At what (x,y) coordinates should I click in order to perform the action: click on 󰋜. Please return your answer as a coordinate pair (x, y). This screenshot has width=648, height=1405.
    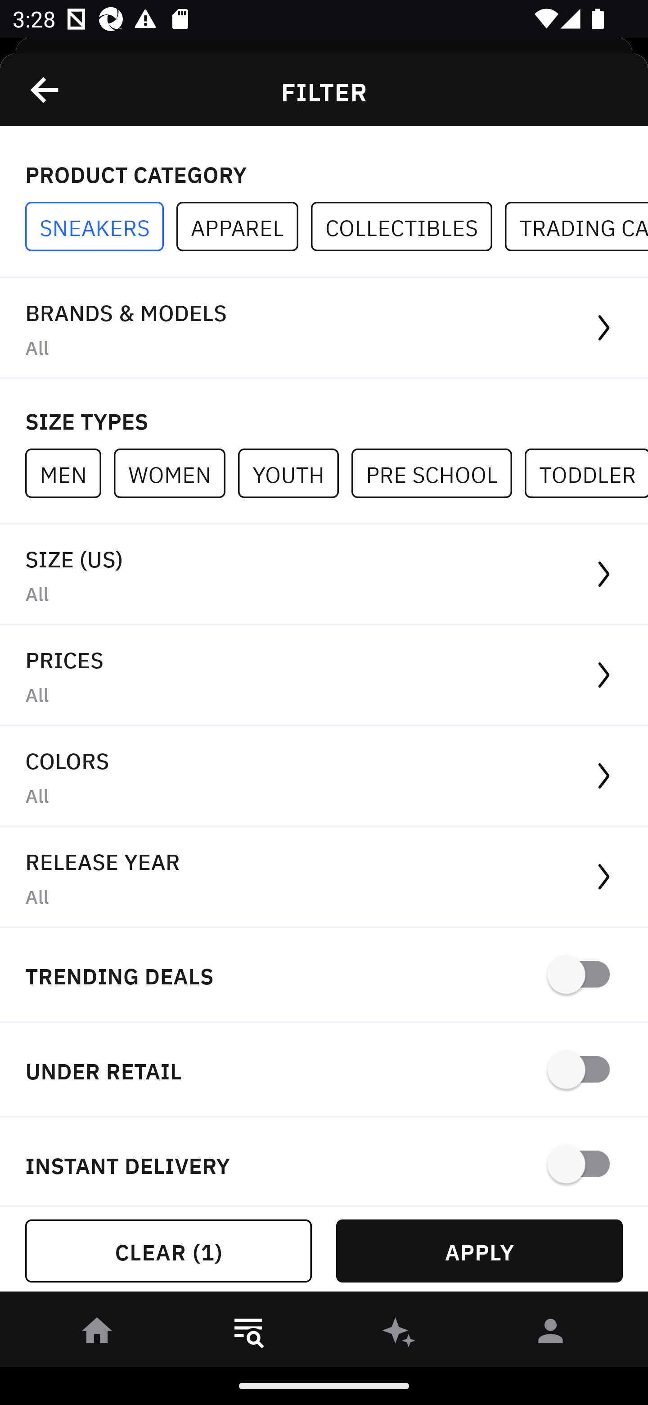
    Looking at the image, I should click on (97, 1334).